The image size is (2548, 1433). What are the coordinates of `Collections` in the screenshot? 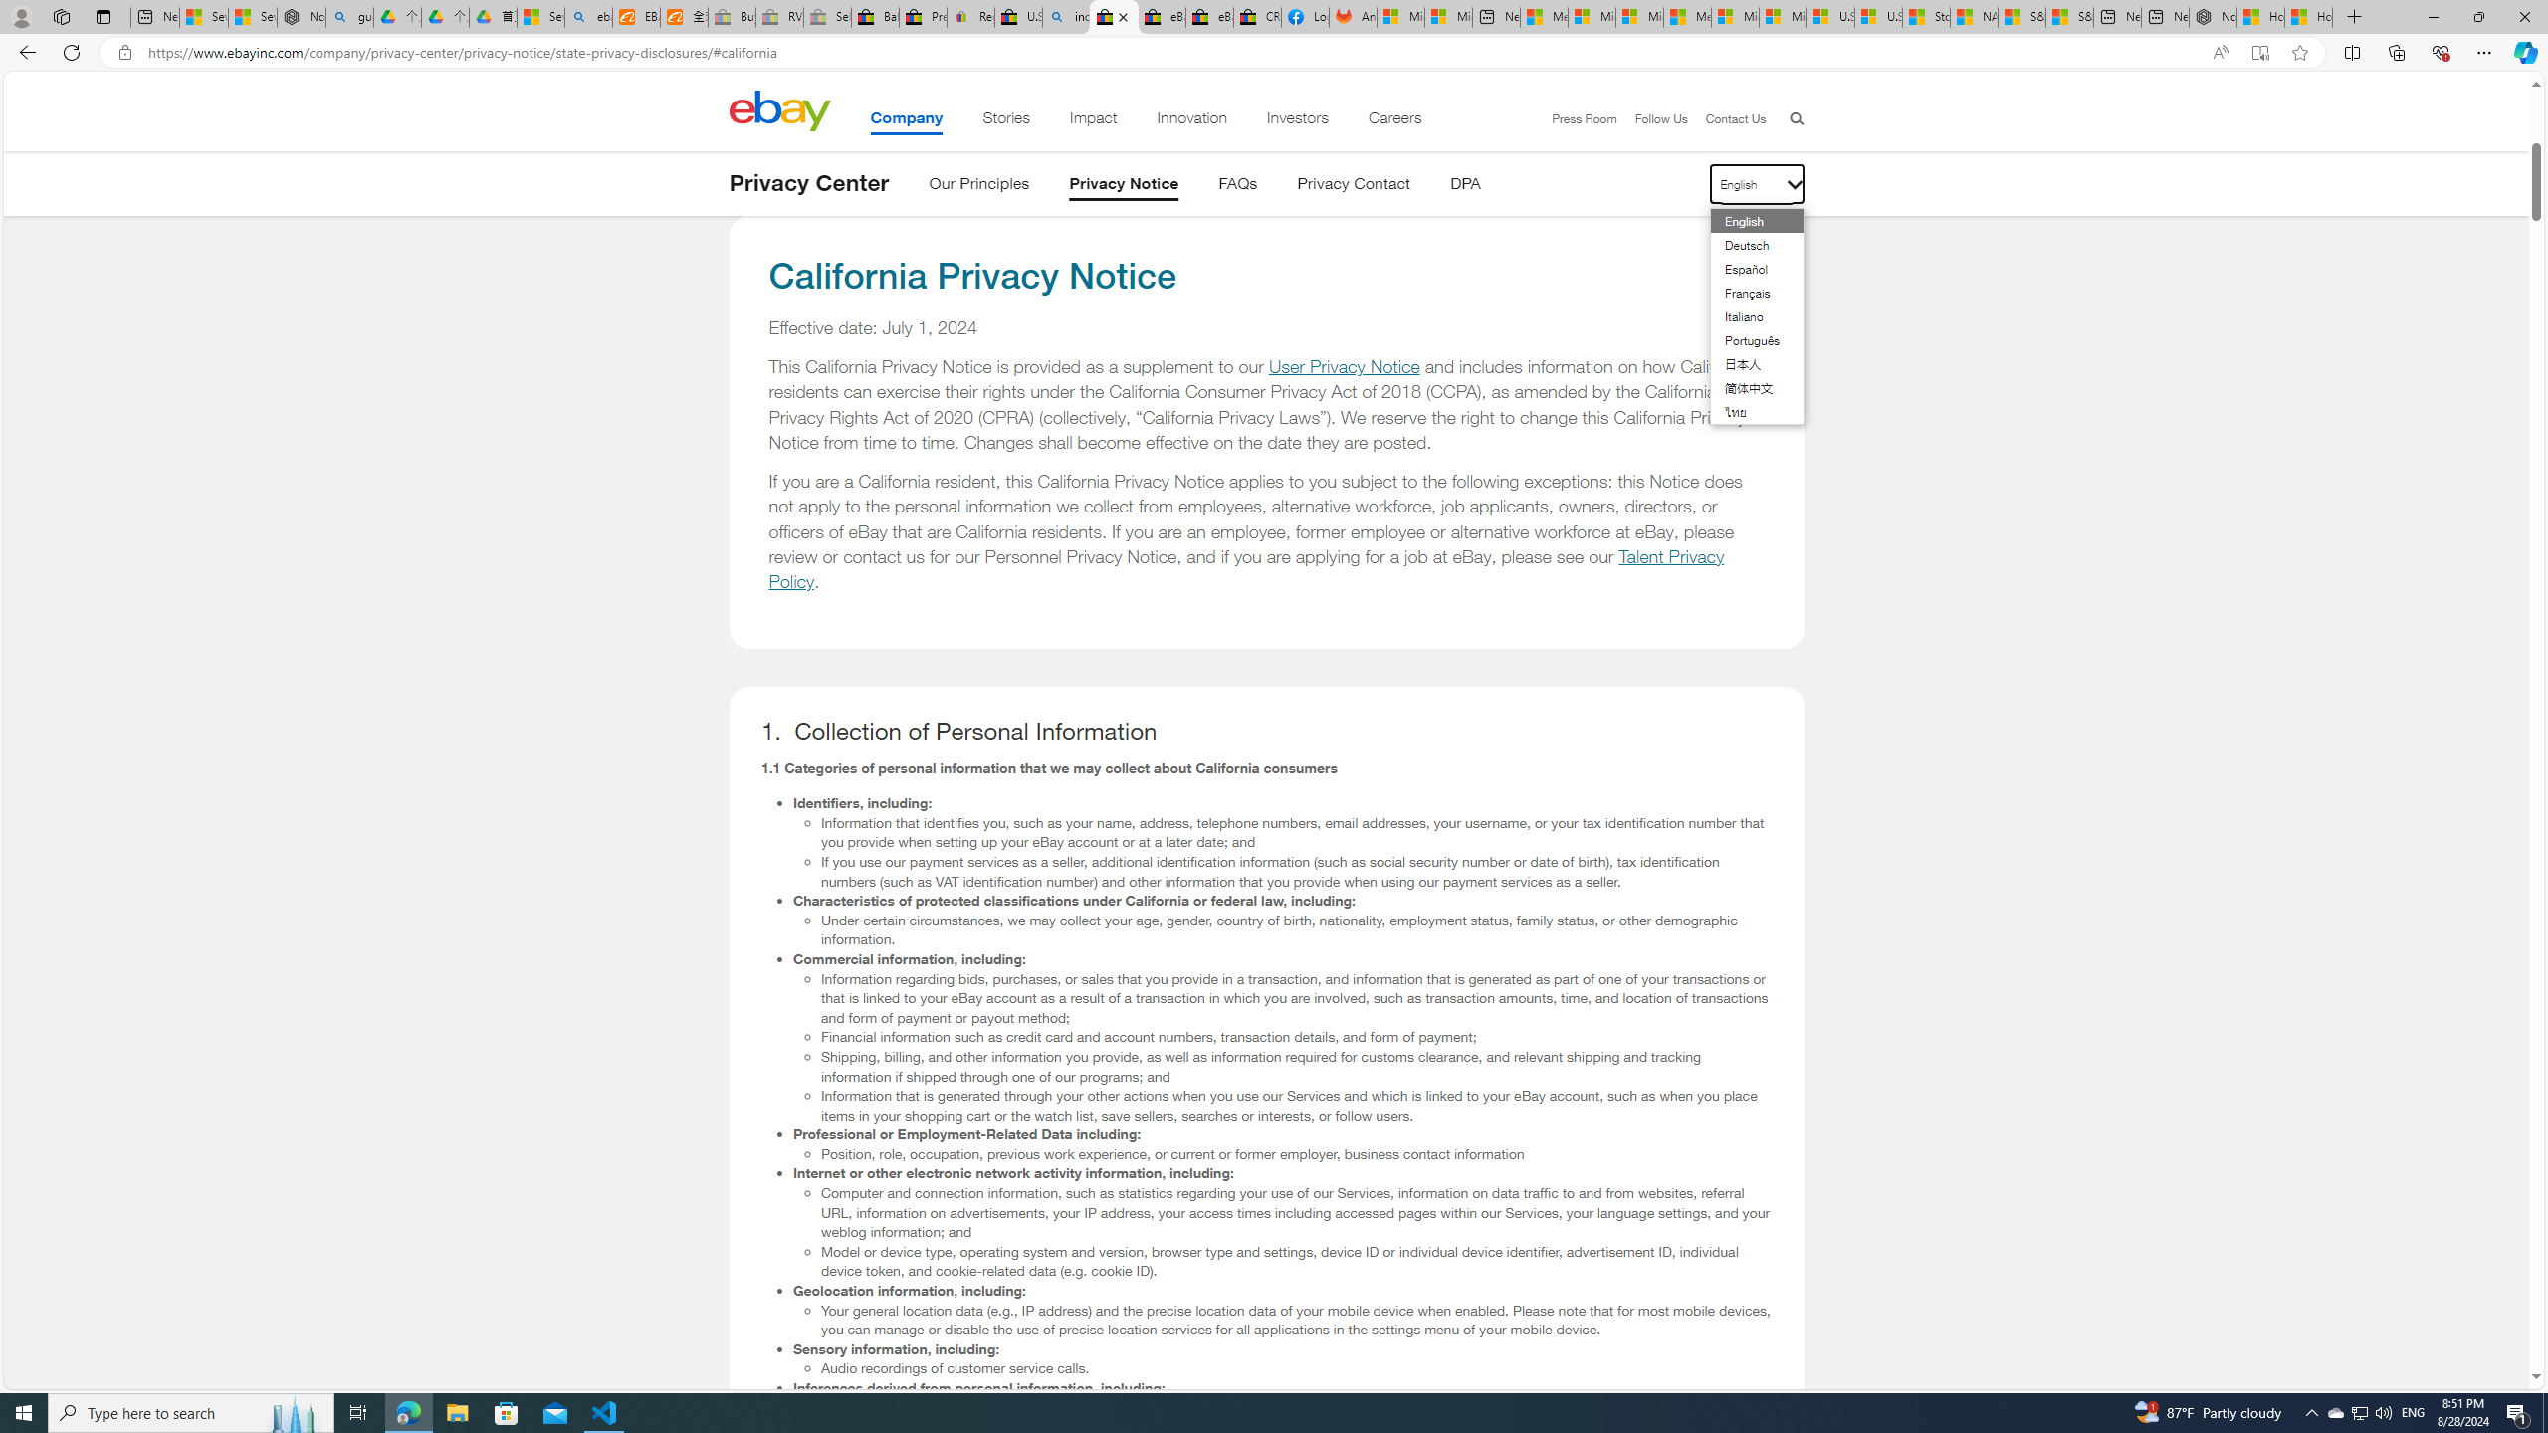 It's located at (2396, 52).